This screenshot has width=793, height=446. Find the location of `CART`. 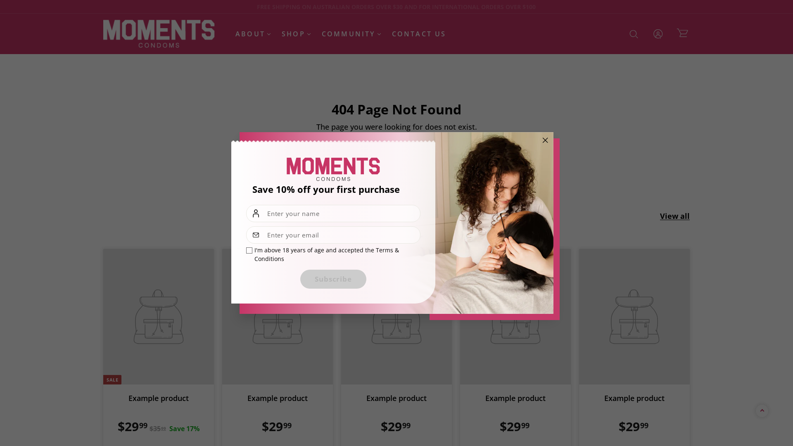

CART is located at coordinates (682, 34).